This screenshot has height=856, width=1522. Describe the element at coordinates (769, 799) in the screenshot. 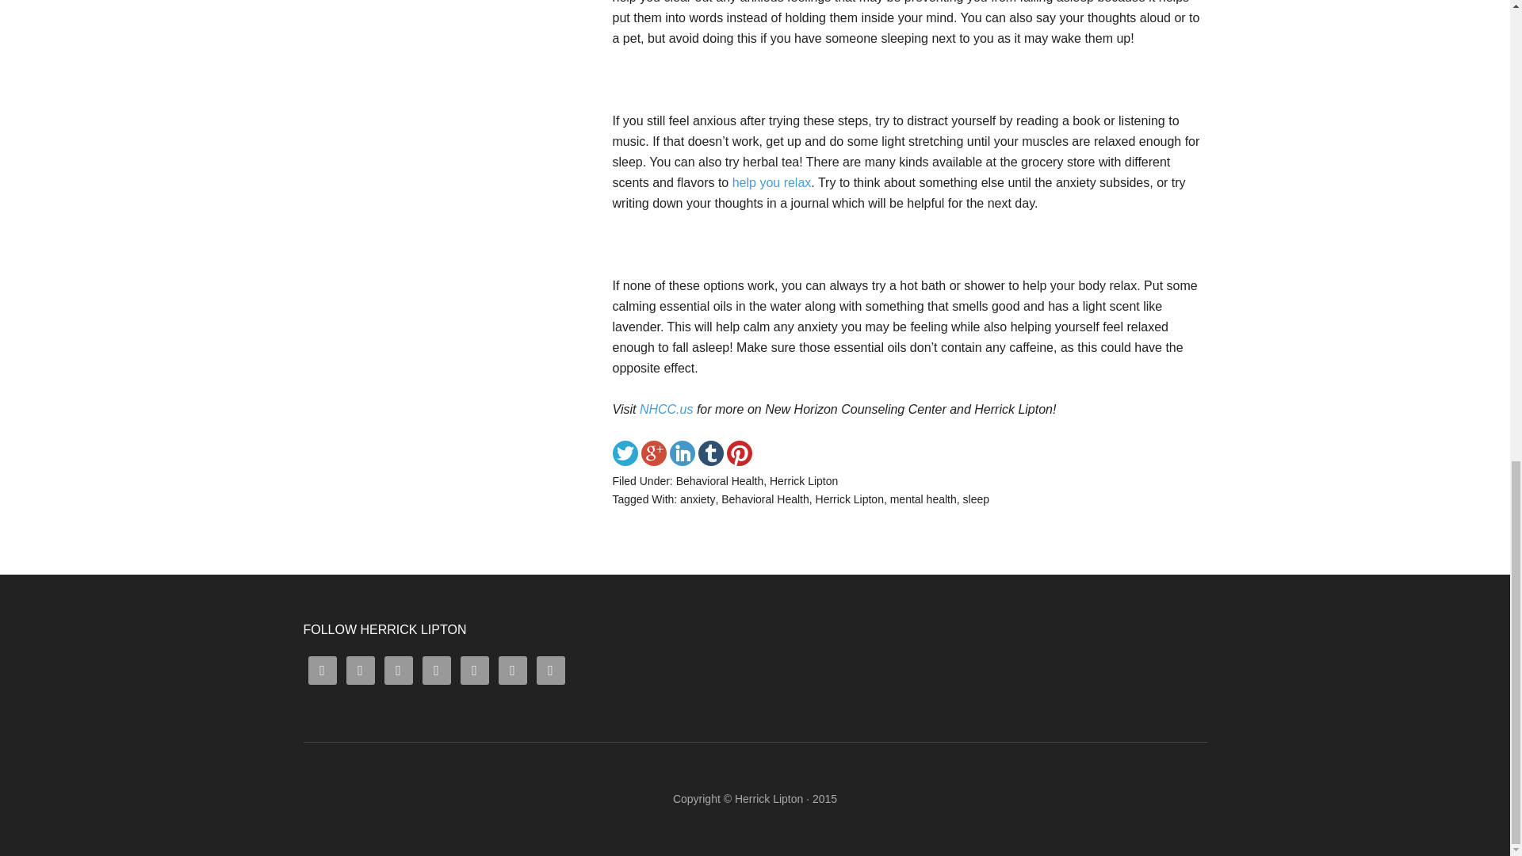

I see `Herrick Lipton` at that location.